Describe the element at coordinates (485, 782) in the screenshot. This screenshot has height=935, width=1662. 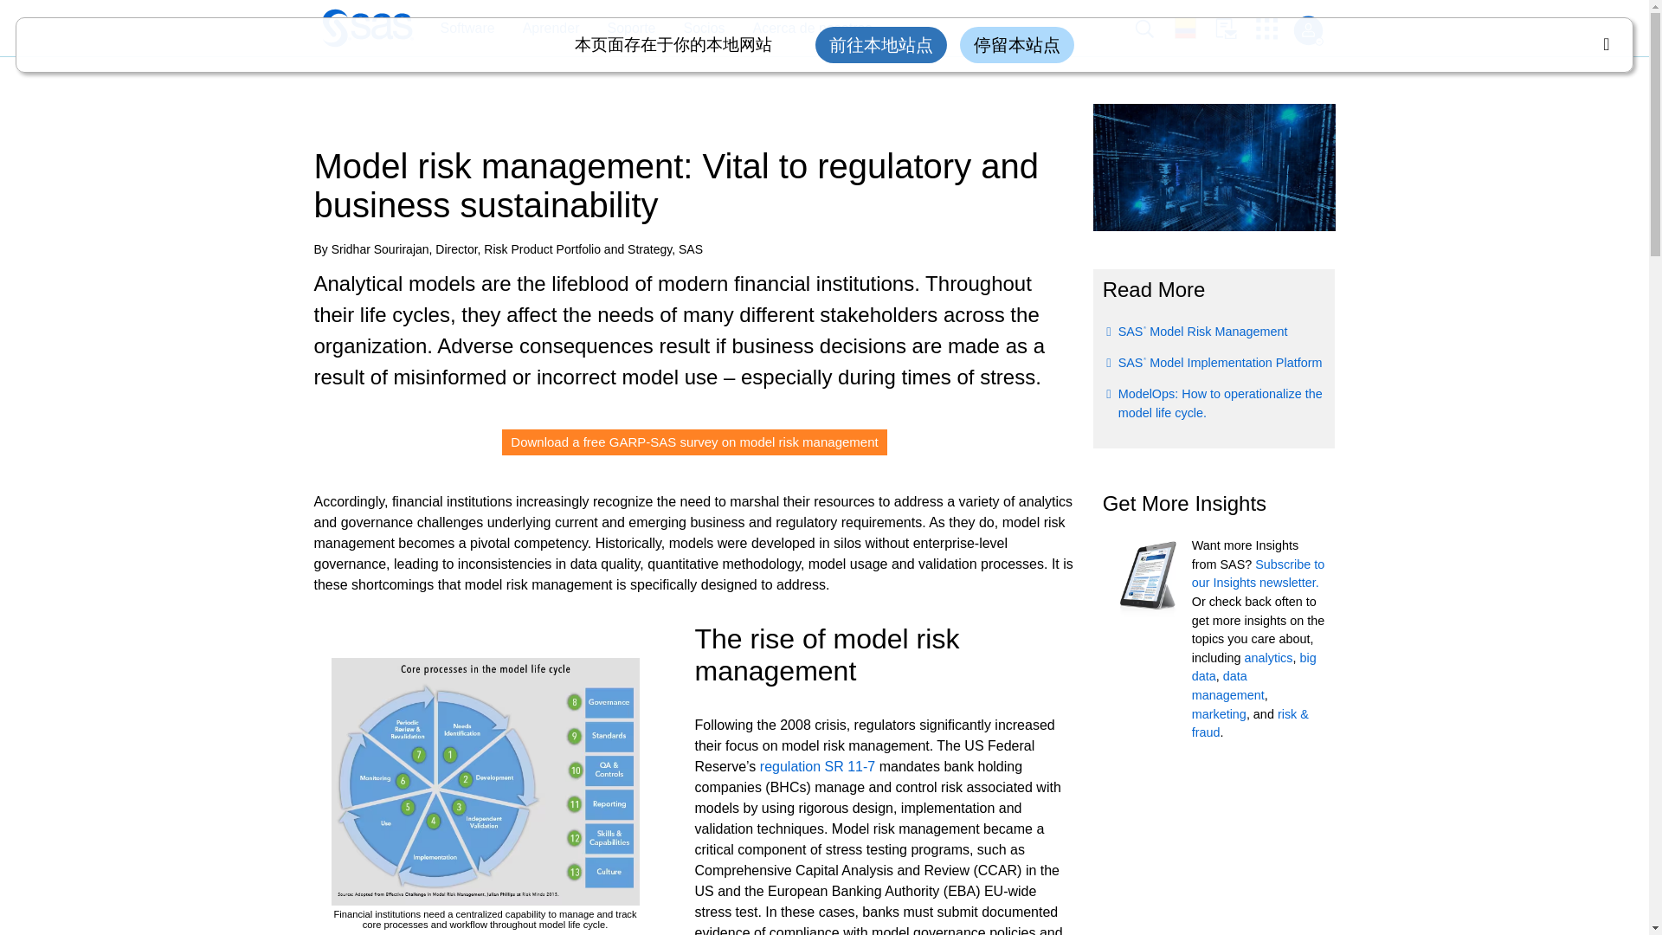
I see `Model Life Cycle` at that location.